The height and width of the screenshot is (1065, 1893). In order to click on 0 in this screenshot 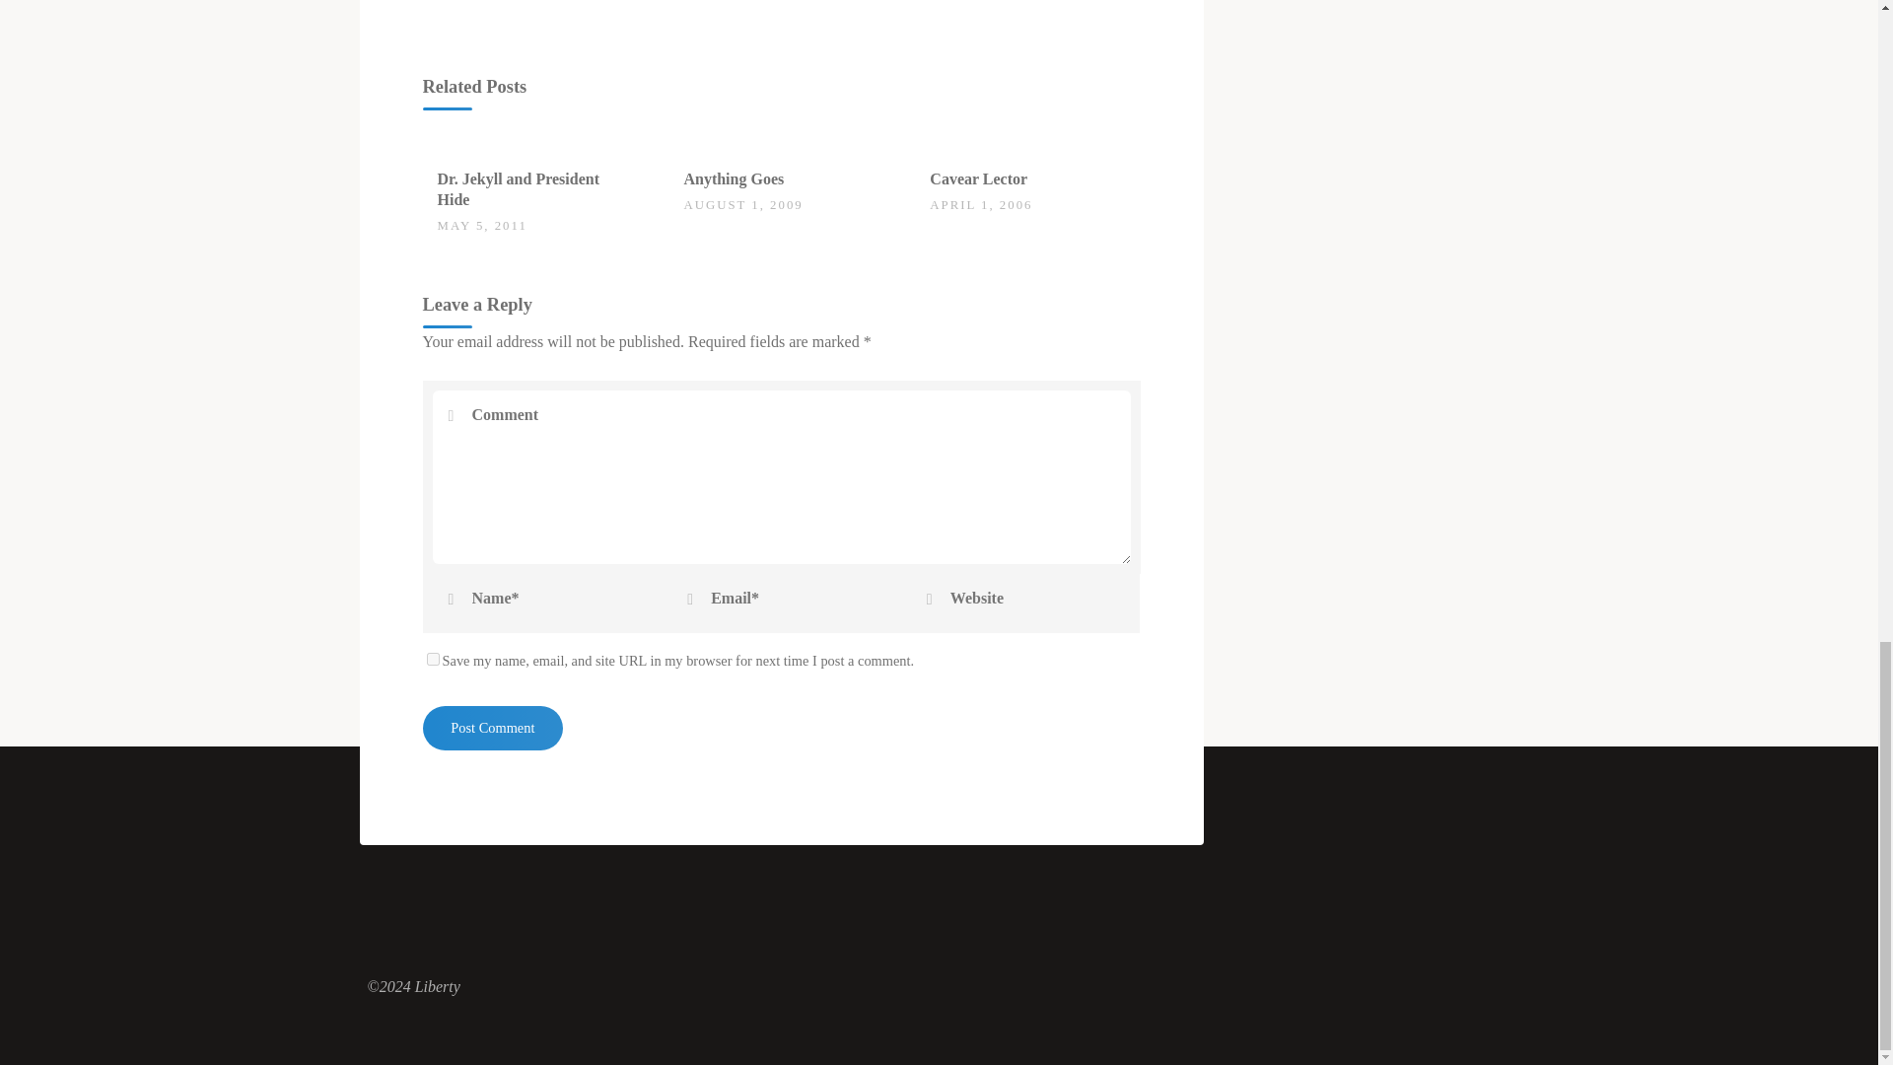, I will do `click(694, 169)`.